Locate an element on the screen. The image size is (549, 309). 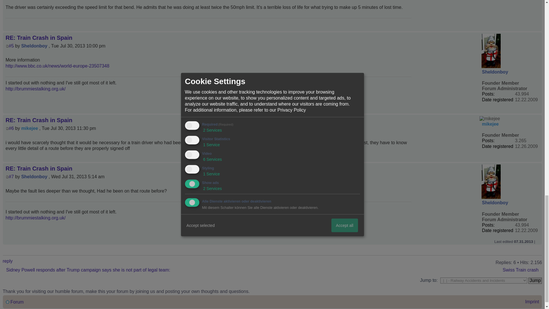
Show all posts is located at coordinates (10, 247).